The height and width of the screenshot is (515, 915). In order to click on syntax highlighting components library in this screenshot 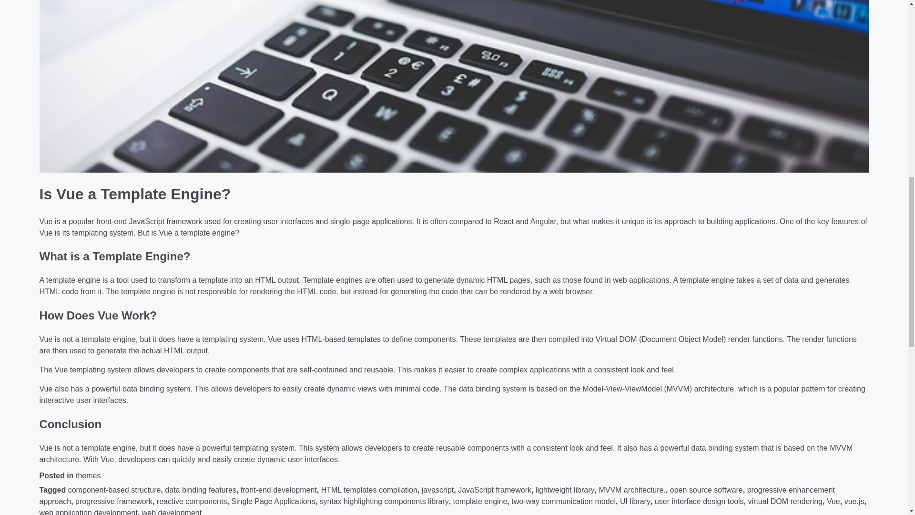, I will do `click(384, 501)`.